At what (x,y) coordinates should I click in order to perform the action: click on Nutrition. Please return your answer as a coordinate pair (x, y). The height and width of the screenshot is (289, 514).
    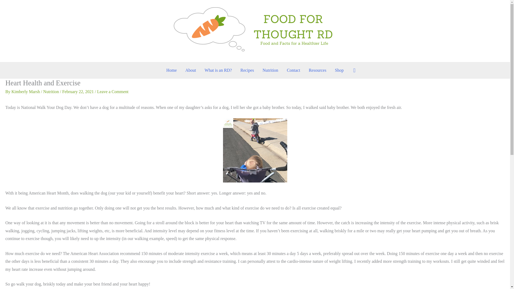
    Looking at the image, I should click on (51, 92).